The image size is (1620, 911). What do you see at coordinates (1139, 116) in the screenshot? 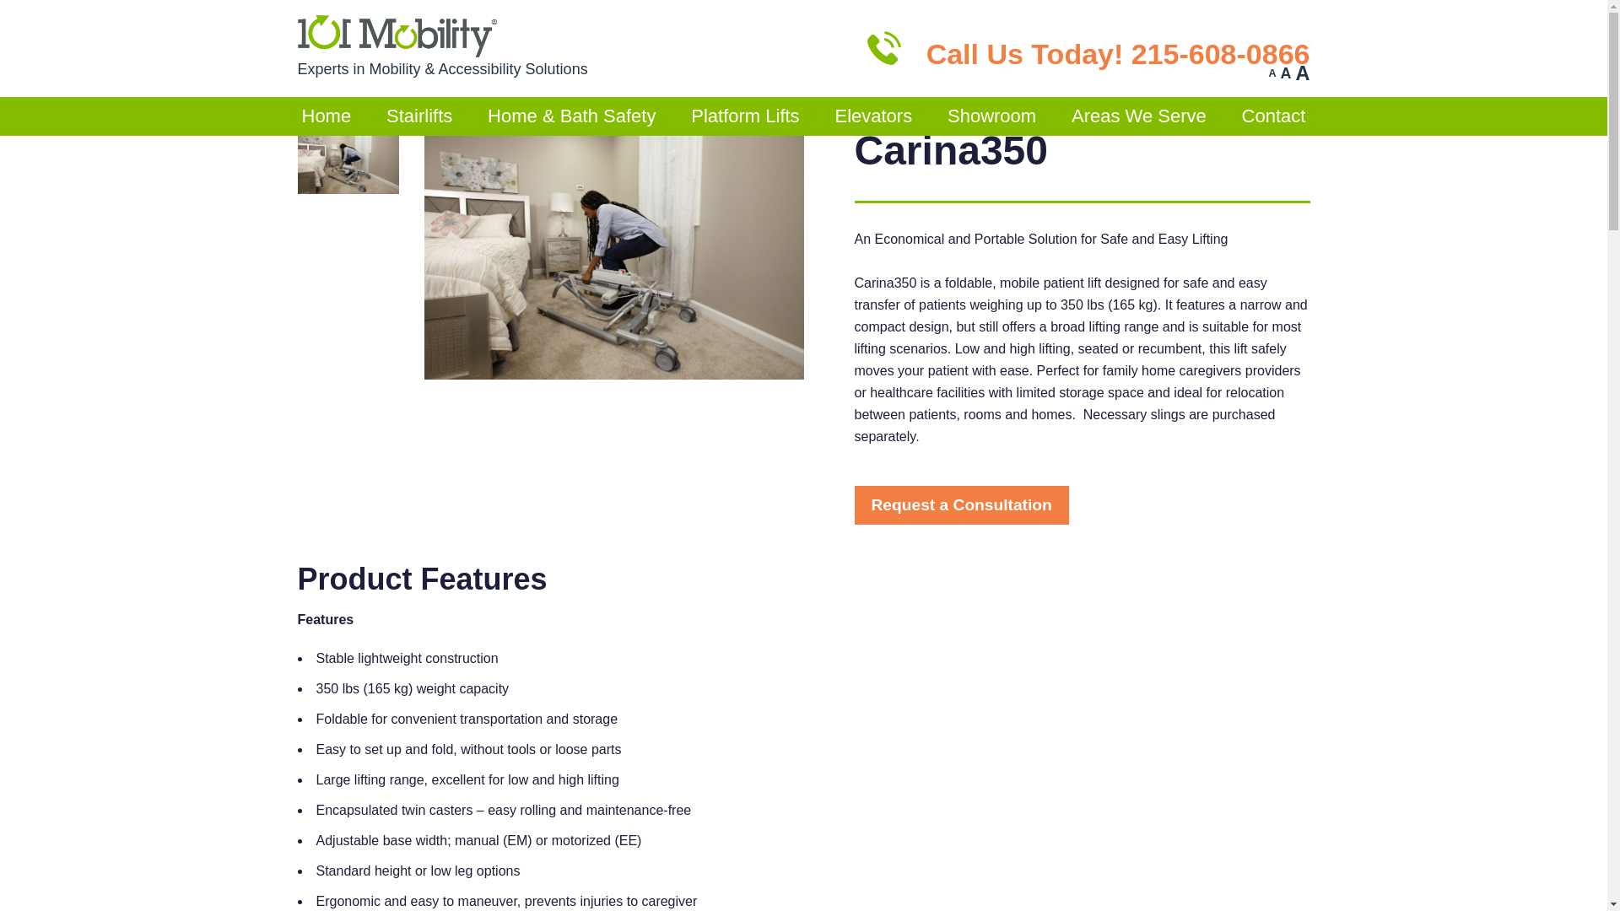
I see `Areas We Serve` at bounding box center [1139, 116].